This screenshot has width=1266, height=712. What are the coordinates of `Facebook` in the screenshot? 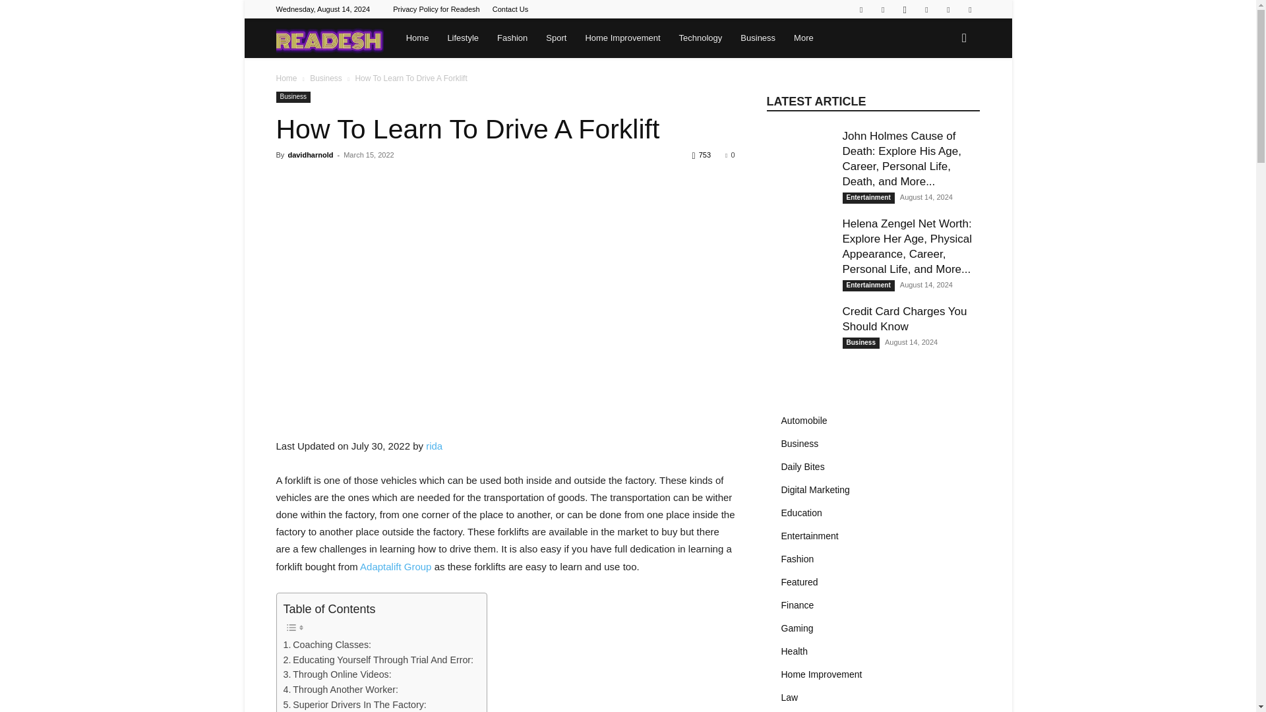 It's located at (882, 9).